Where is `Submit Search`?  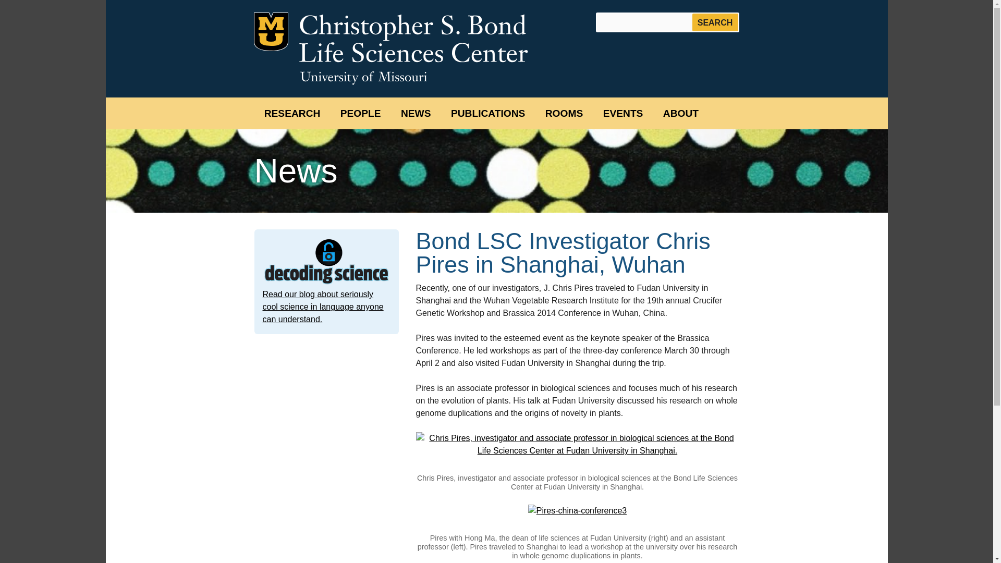 Submit Search is located at coordinates (715, 22).